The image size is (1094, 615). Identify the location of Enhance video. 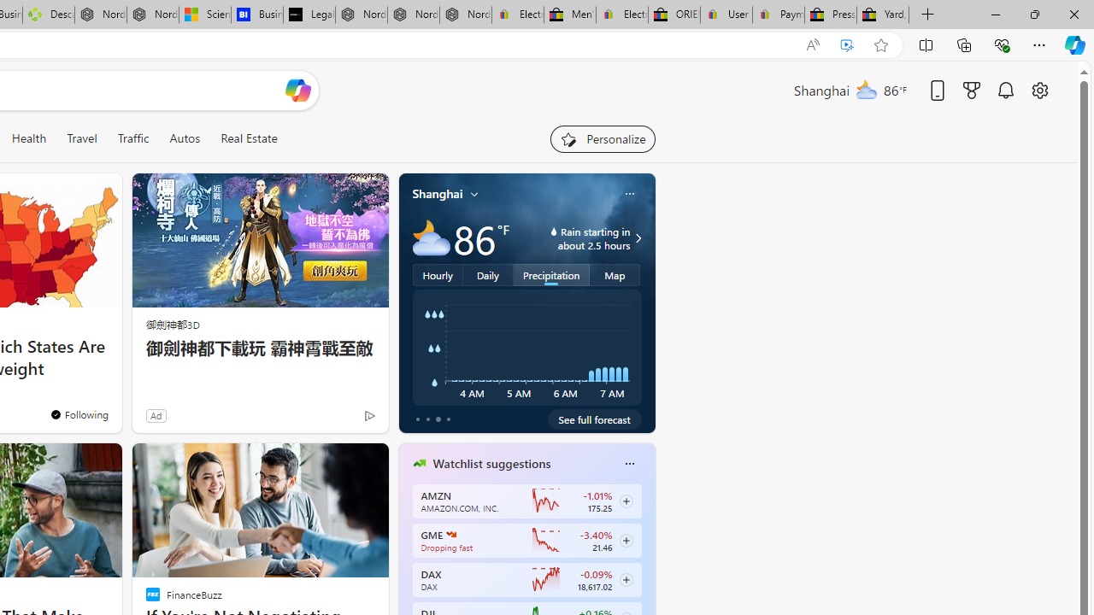
(847, 45).